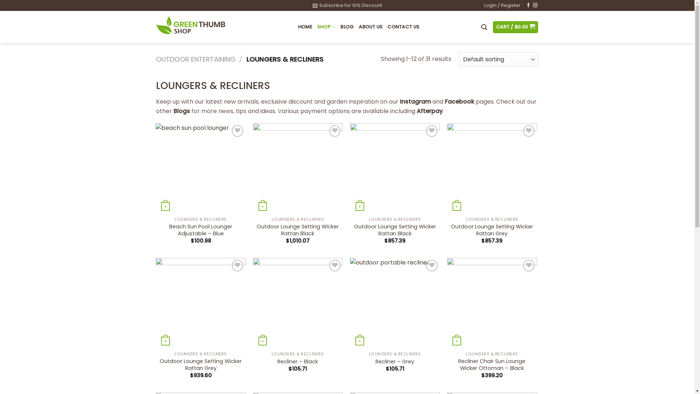 Image resolution: width=700 pixels, height=394 pixels. I want to click on Facebook, so click(460, 101).